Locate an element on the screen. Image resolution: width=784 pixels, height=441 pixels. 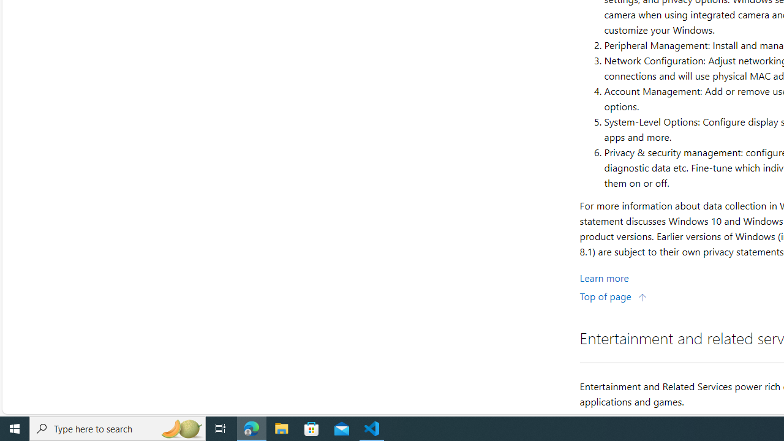
Top of page is located at coordinates (613, 295).